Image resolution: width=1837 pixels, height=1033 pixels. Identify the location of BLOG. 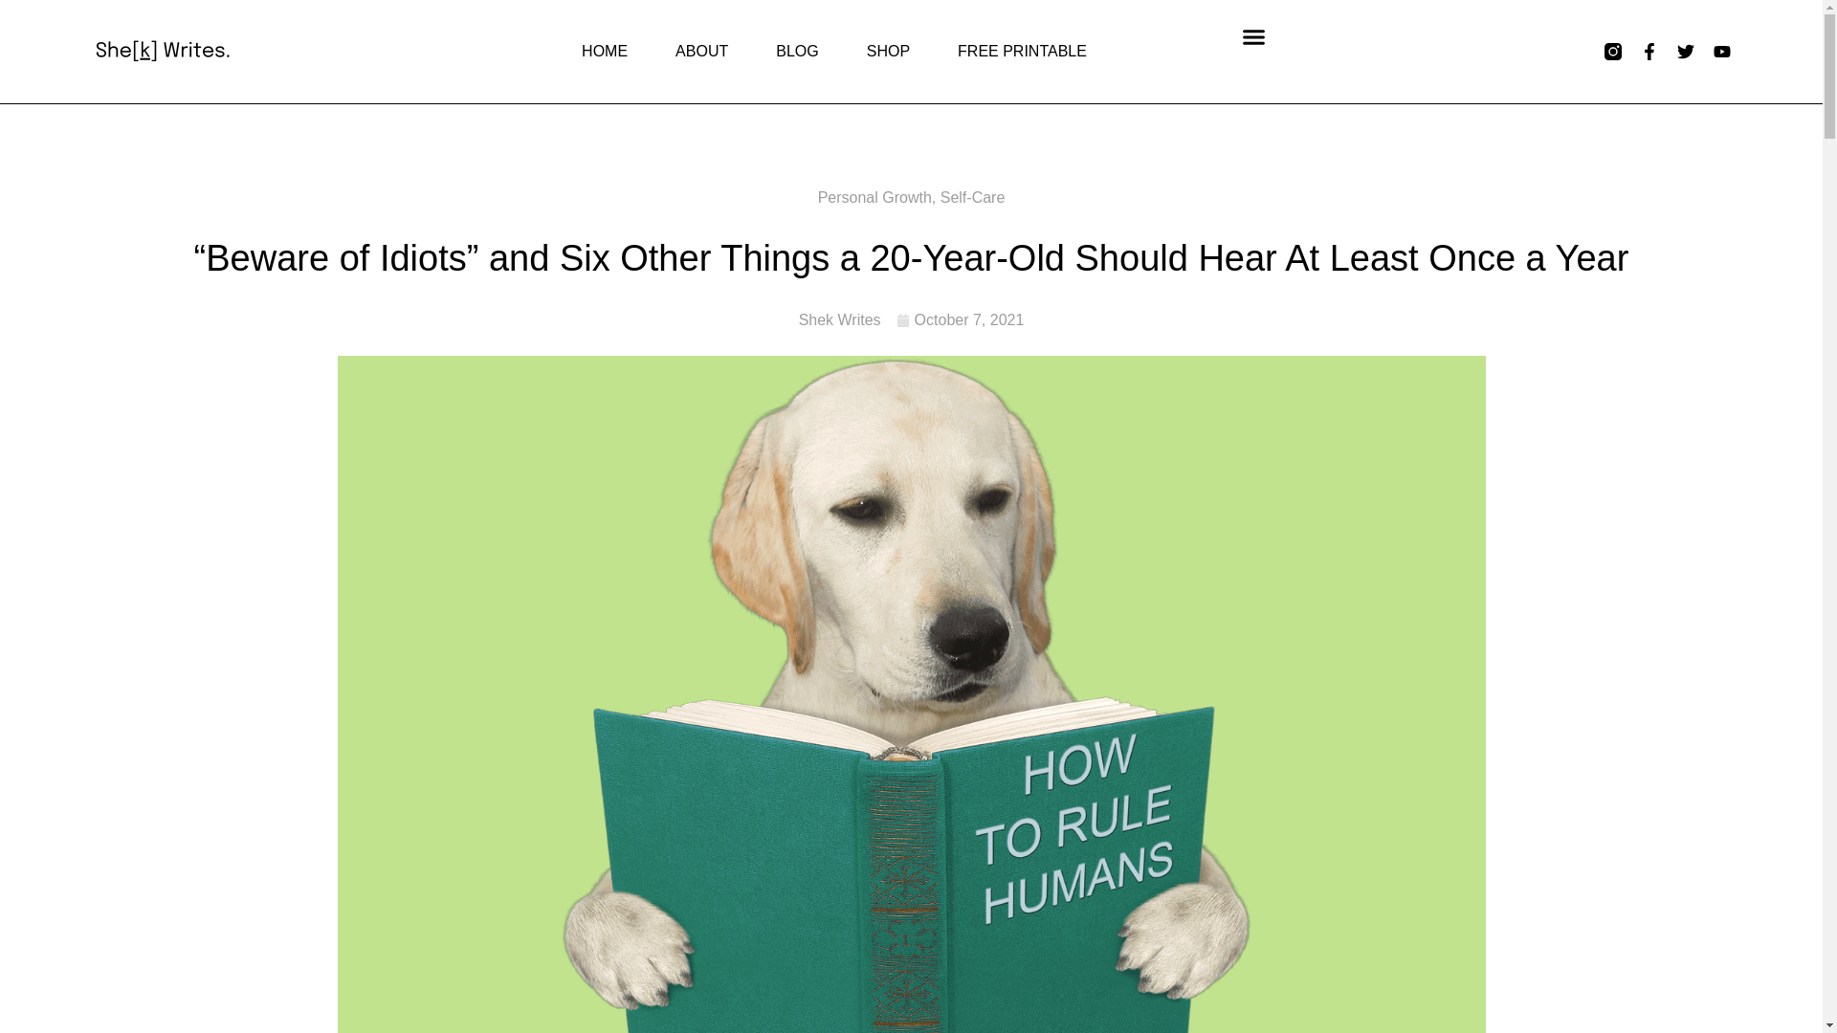
(796, 52).